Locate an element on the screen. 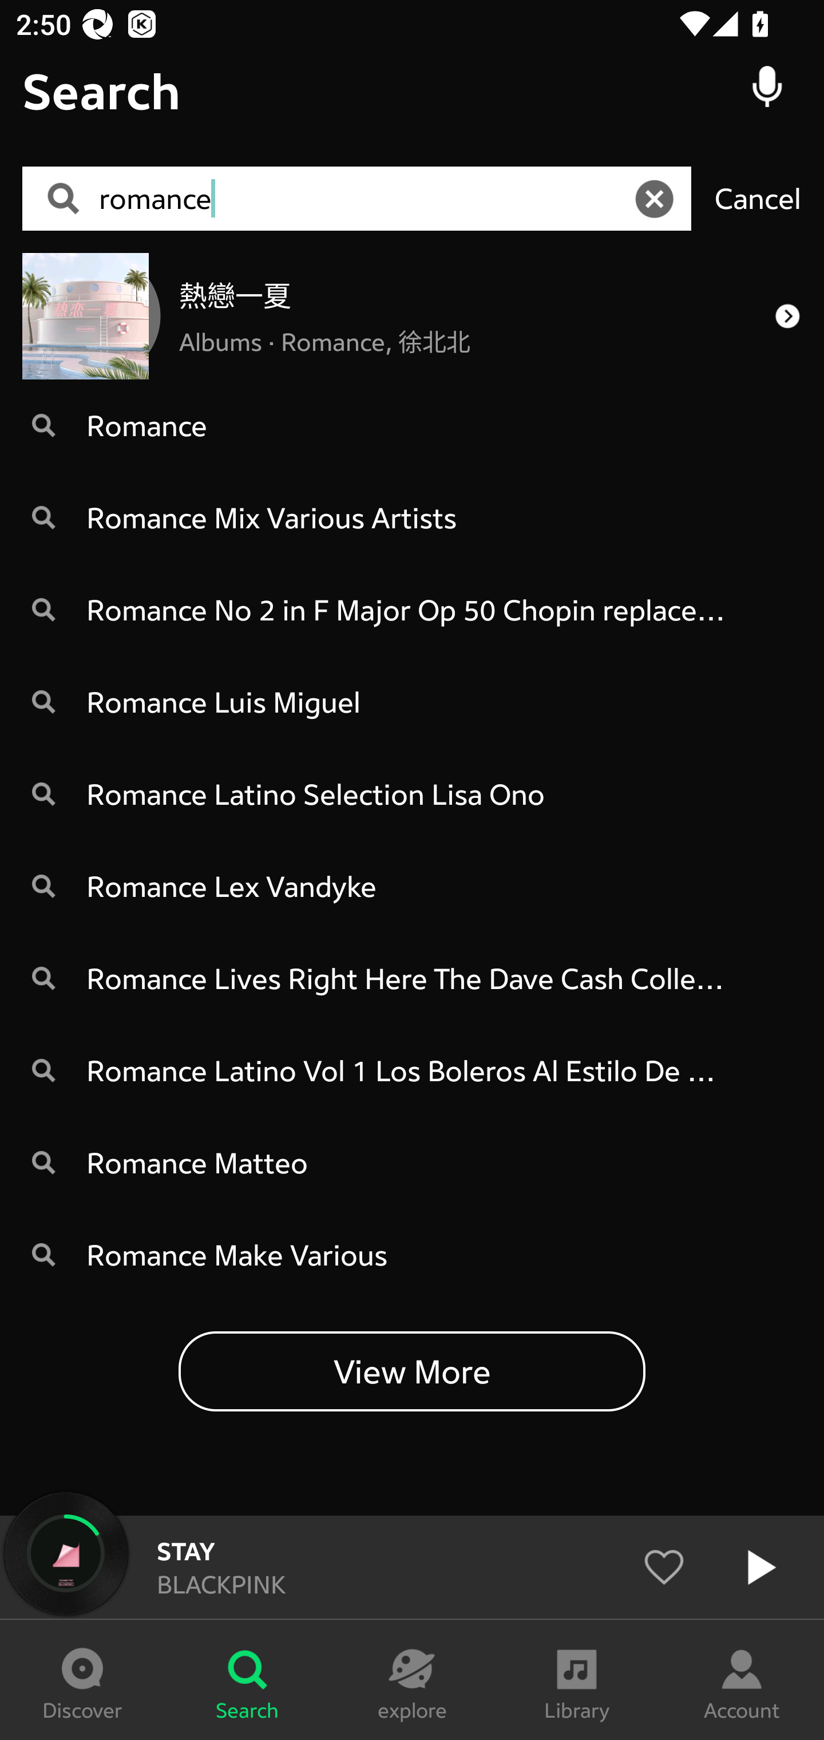 The width and height of the screenshot is (824, 1740). Romance Make Various is located at coordinates (412, 1255).